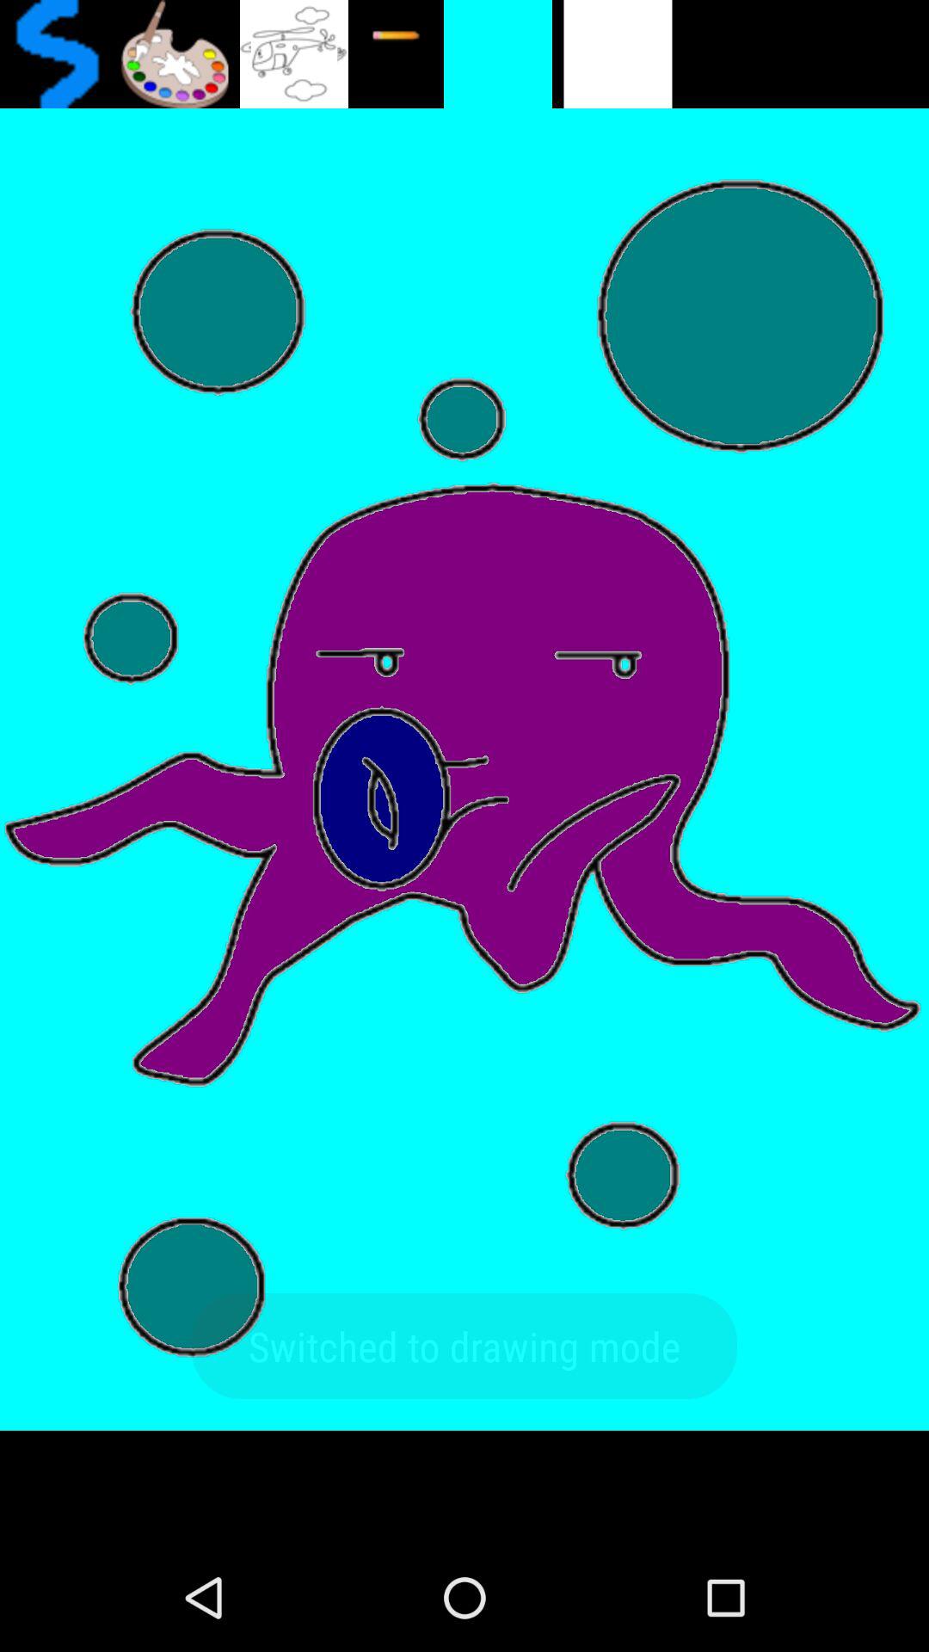  What do you see at coordinates (174, 54) in the screenshot?
I see `colour page` at bounding box center [174, 54].